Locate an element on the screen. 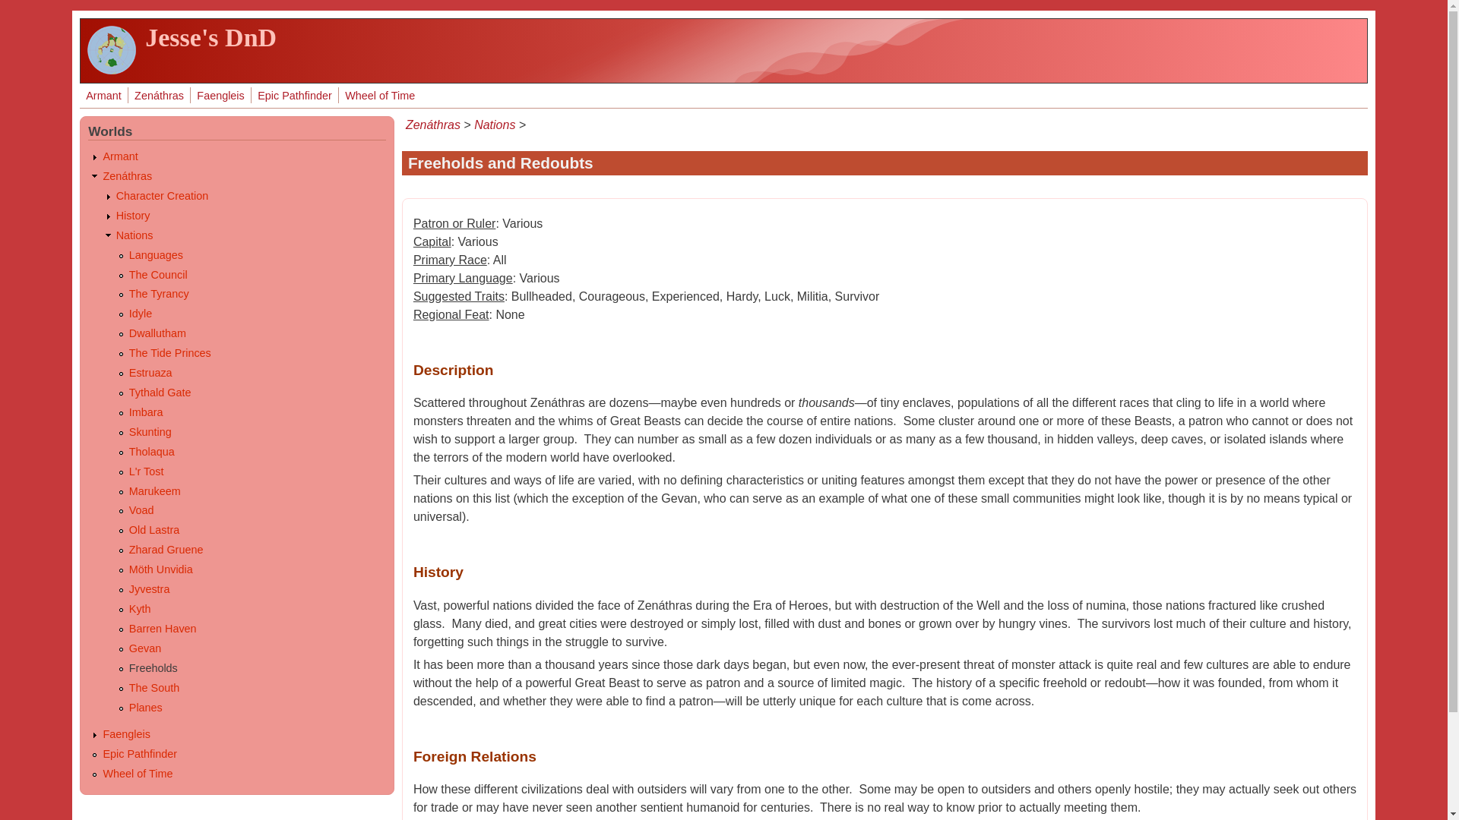  Tholaqua is located at coordinates (152, 451).